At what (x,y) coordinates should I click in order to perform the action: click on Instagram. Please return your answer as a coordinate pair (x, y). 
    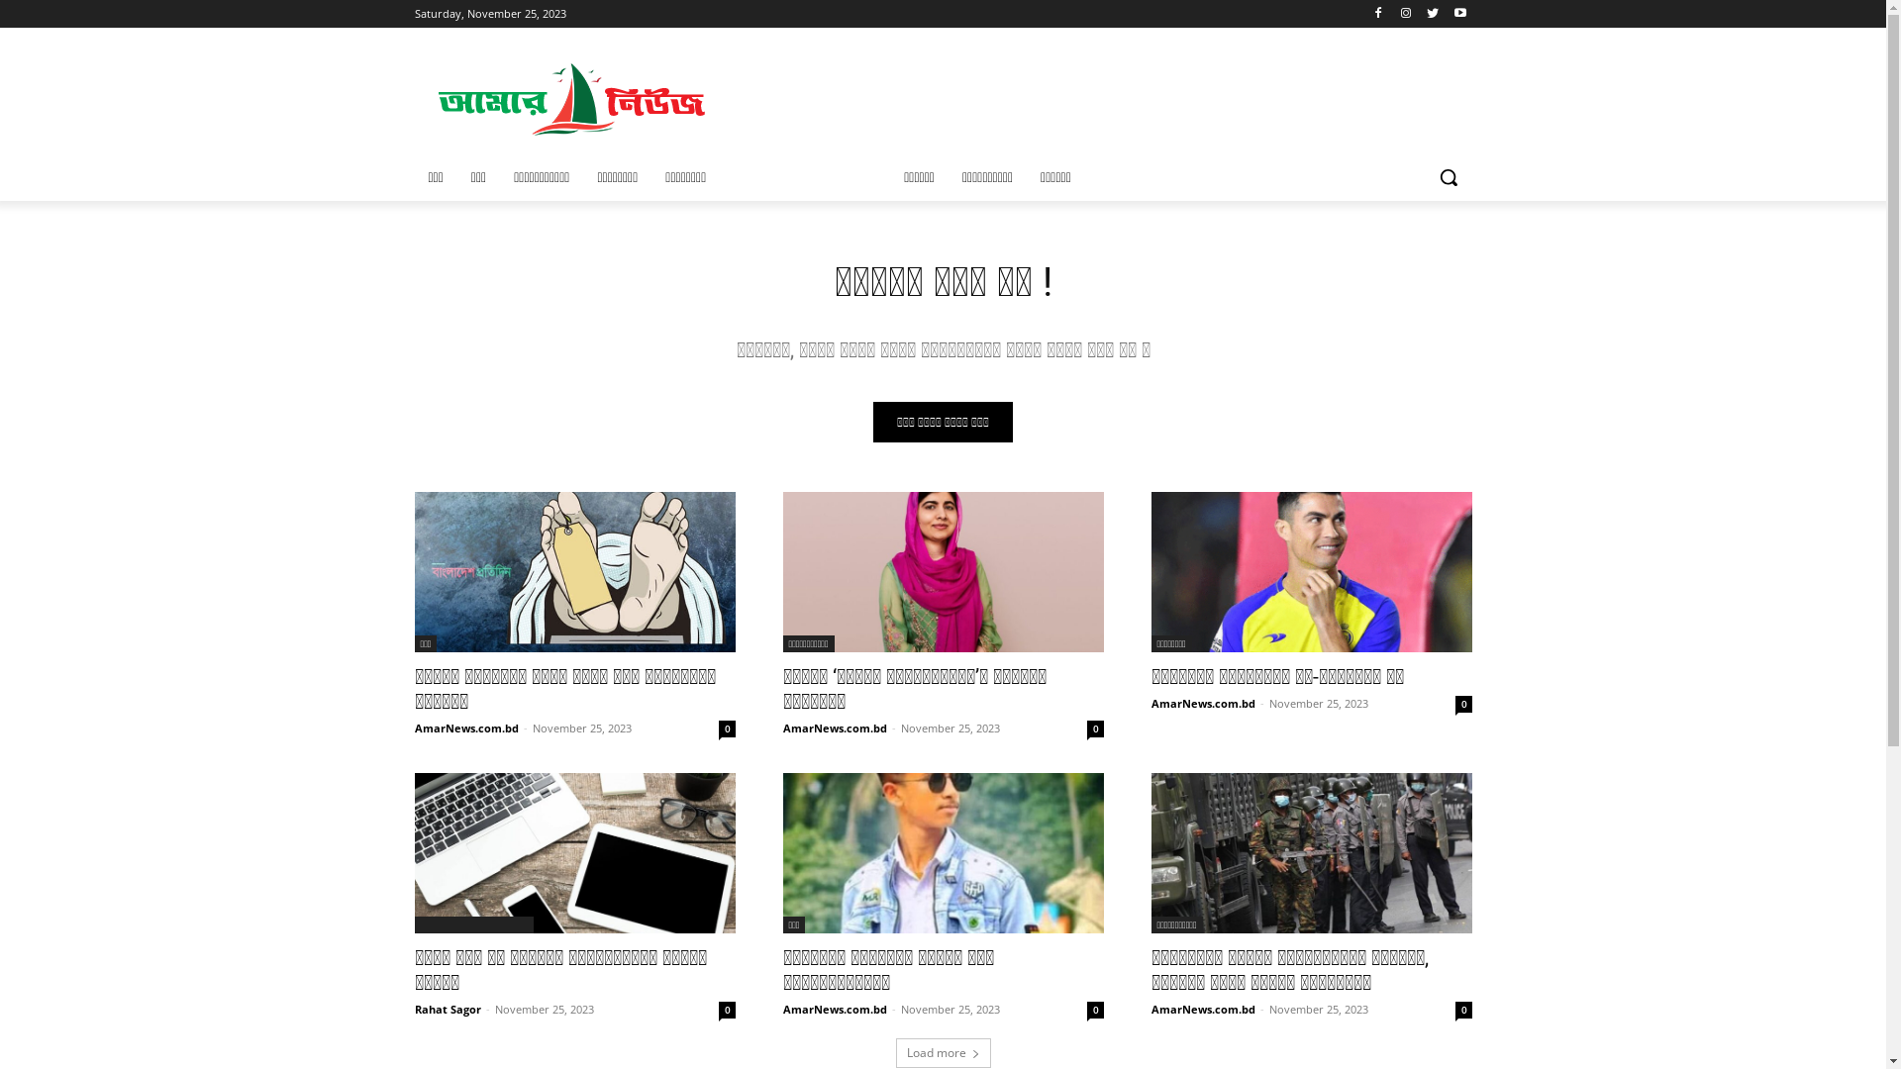
    Looking at the image, I should click on (1406, 14).